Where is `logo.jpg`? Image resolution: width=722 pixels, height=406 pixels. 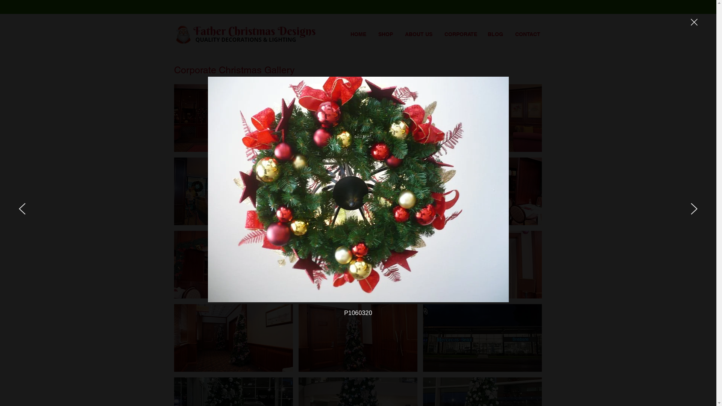 logo.jpg is located at coordinates (246, 35).